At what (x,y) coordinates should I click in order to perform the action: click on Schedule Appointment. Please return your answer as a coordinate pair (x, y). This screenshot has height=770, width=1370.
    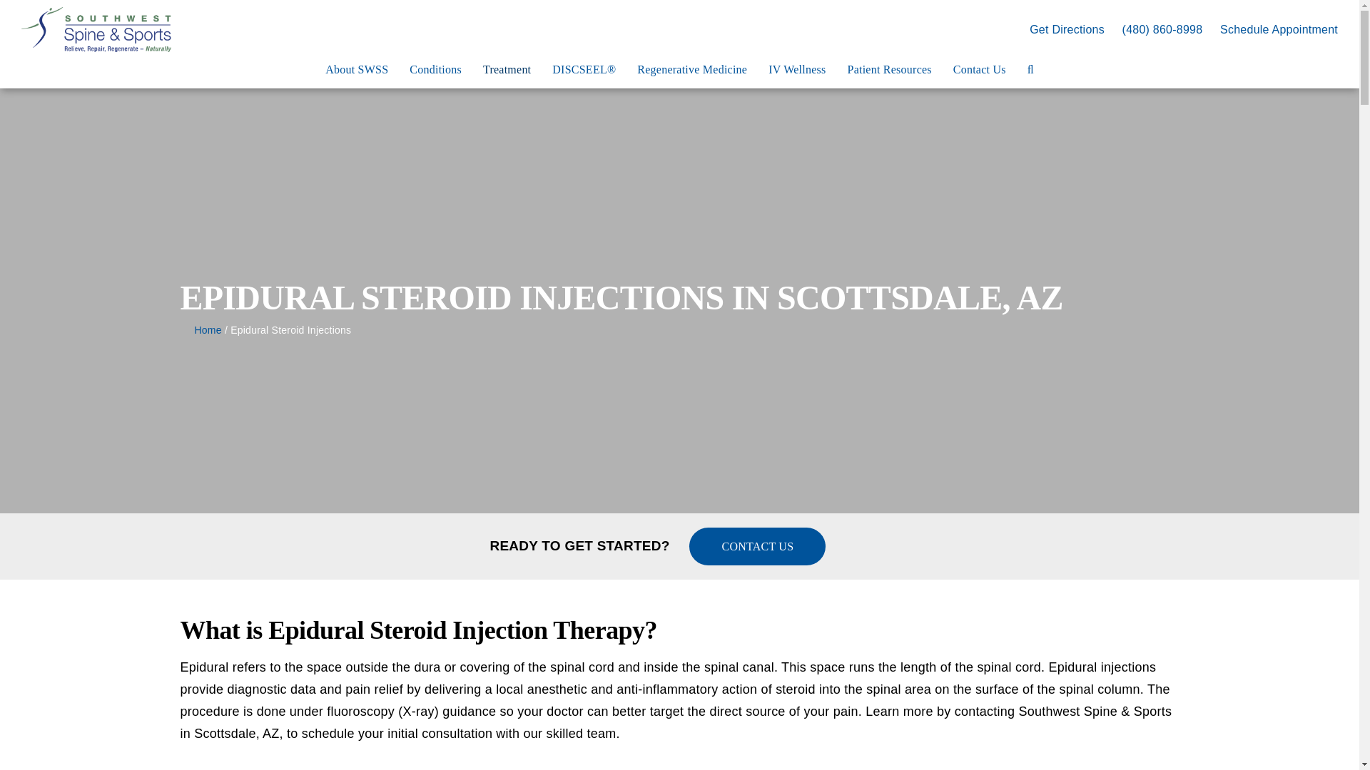
    Looking at the image, I should click on (1279, 29).